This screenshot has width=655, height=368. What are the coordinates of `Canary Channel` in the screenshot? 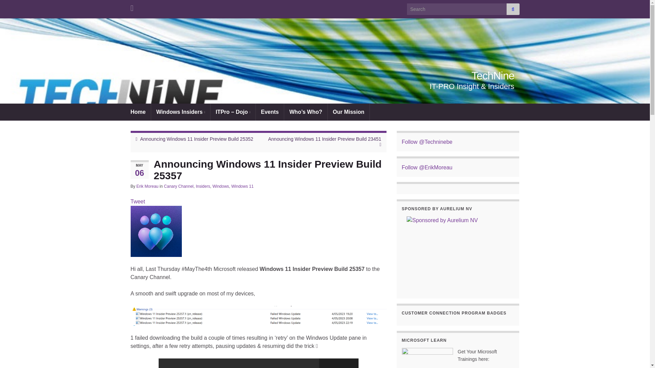 It's located at (179, 186).